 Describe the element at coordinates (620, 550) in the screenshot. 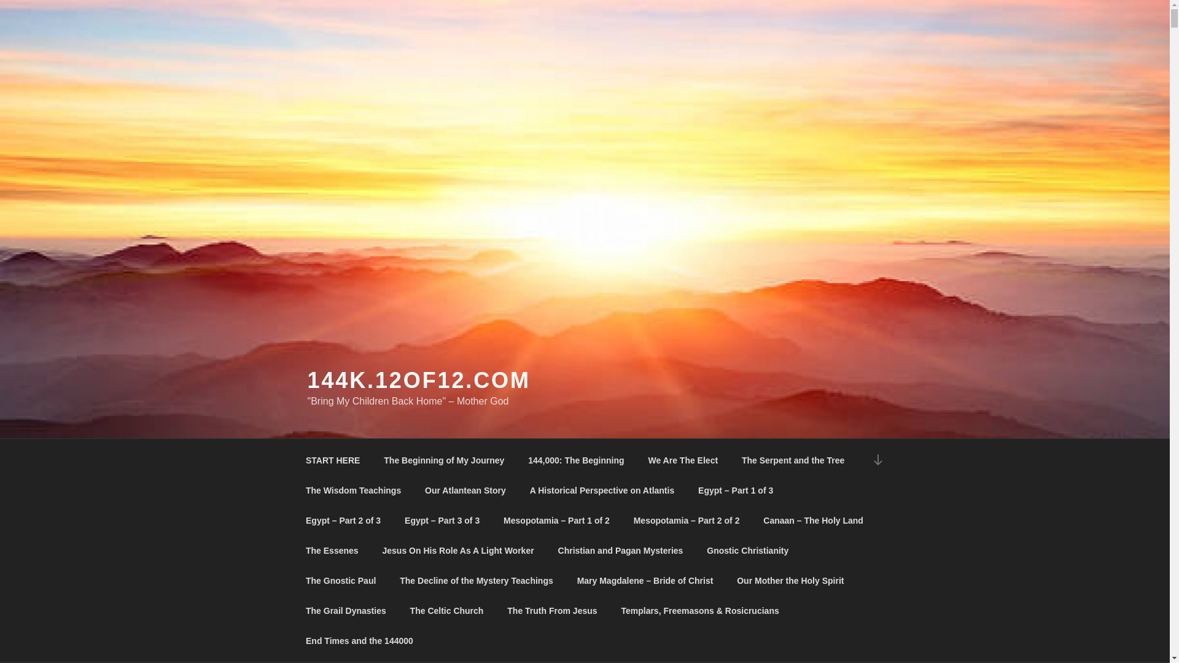

I see `Christian and Pagan Mysteries` at that location.